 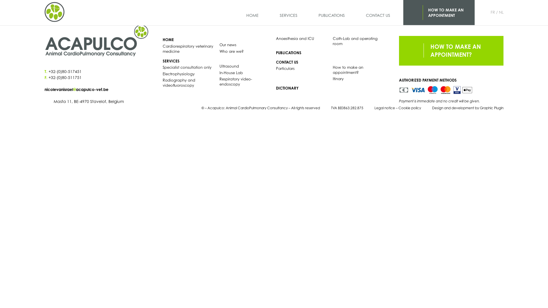 I want to click on SERVICES, so click(x=171, y=61).